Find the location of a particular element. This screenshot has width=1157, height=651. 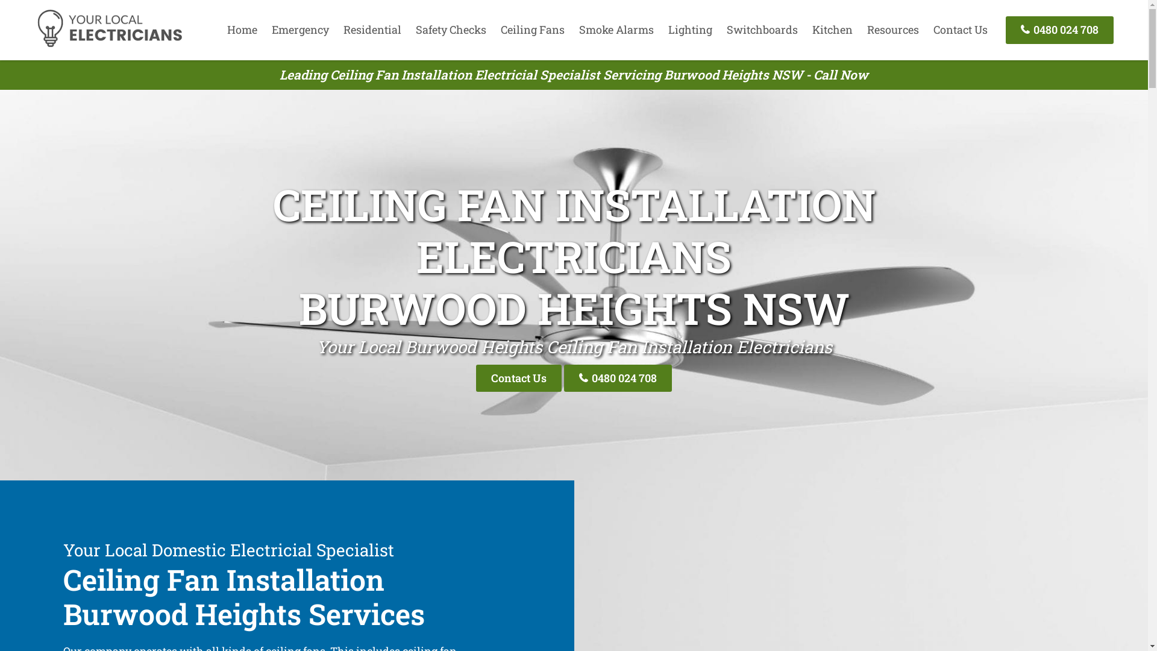

Ceiling Fans is located at coordinates (533, 30).